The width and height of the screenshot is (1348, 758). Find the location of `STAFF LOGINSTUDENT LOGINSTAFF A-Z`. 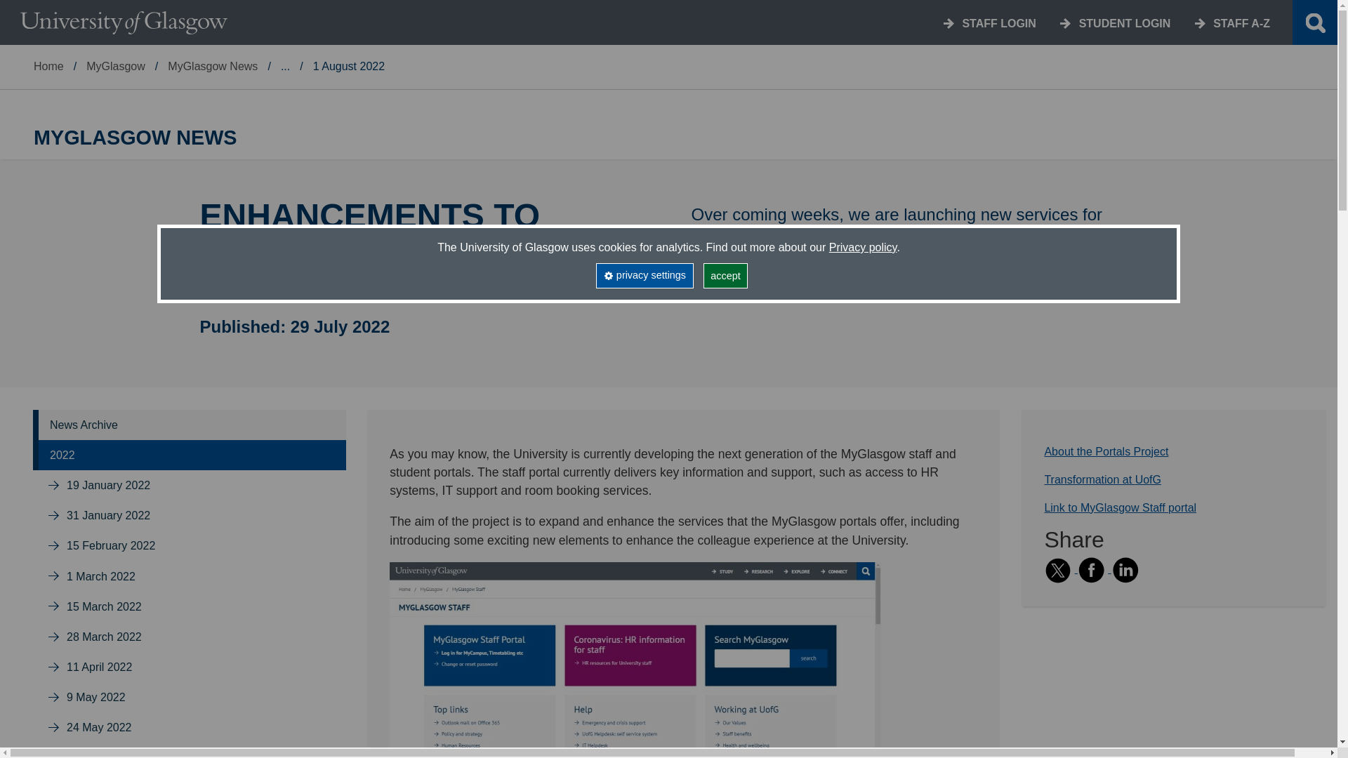

STAFF LOGINSTUDENT LOGINSTAFF A-Z is located at coordinates (883, 22).